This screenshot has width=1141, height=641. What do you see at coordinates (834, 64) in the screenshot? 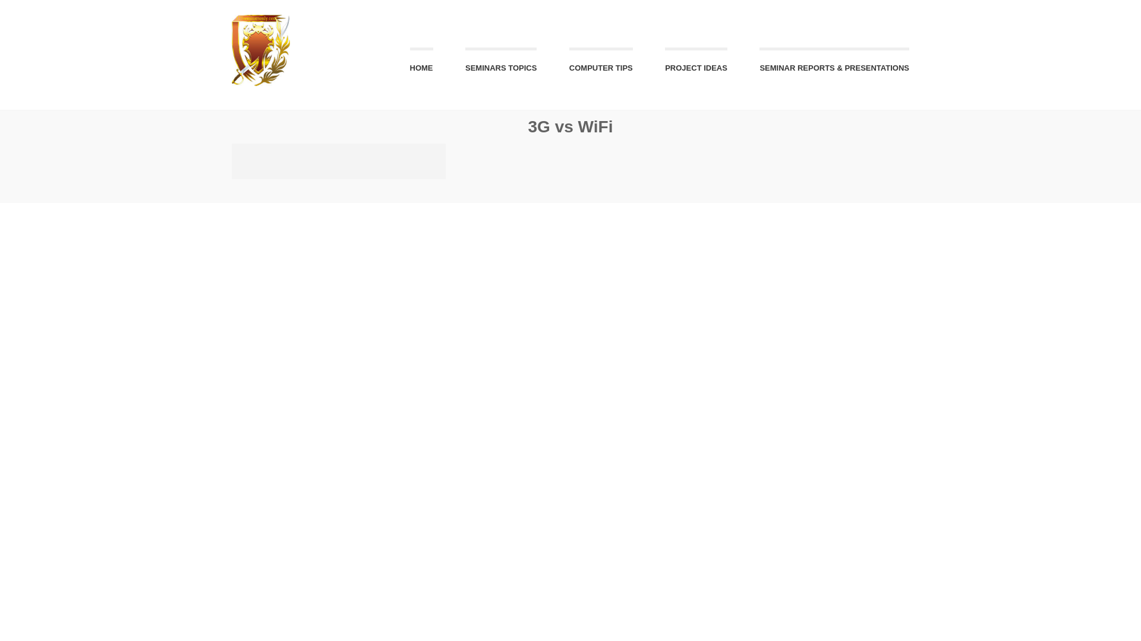
I see `Download Seminar Reports with PPT` at bounding box center [834, 64].